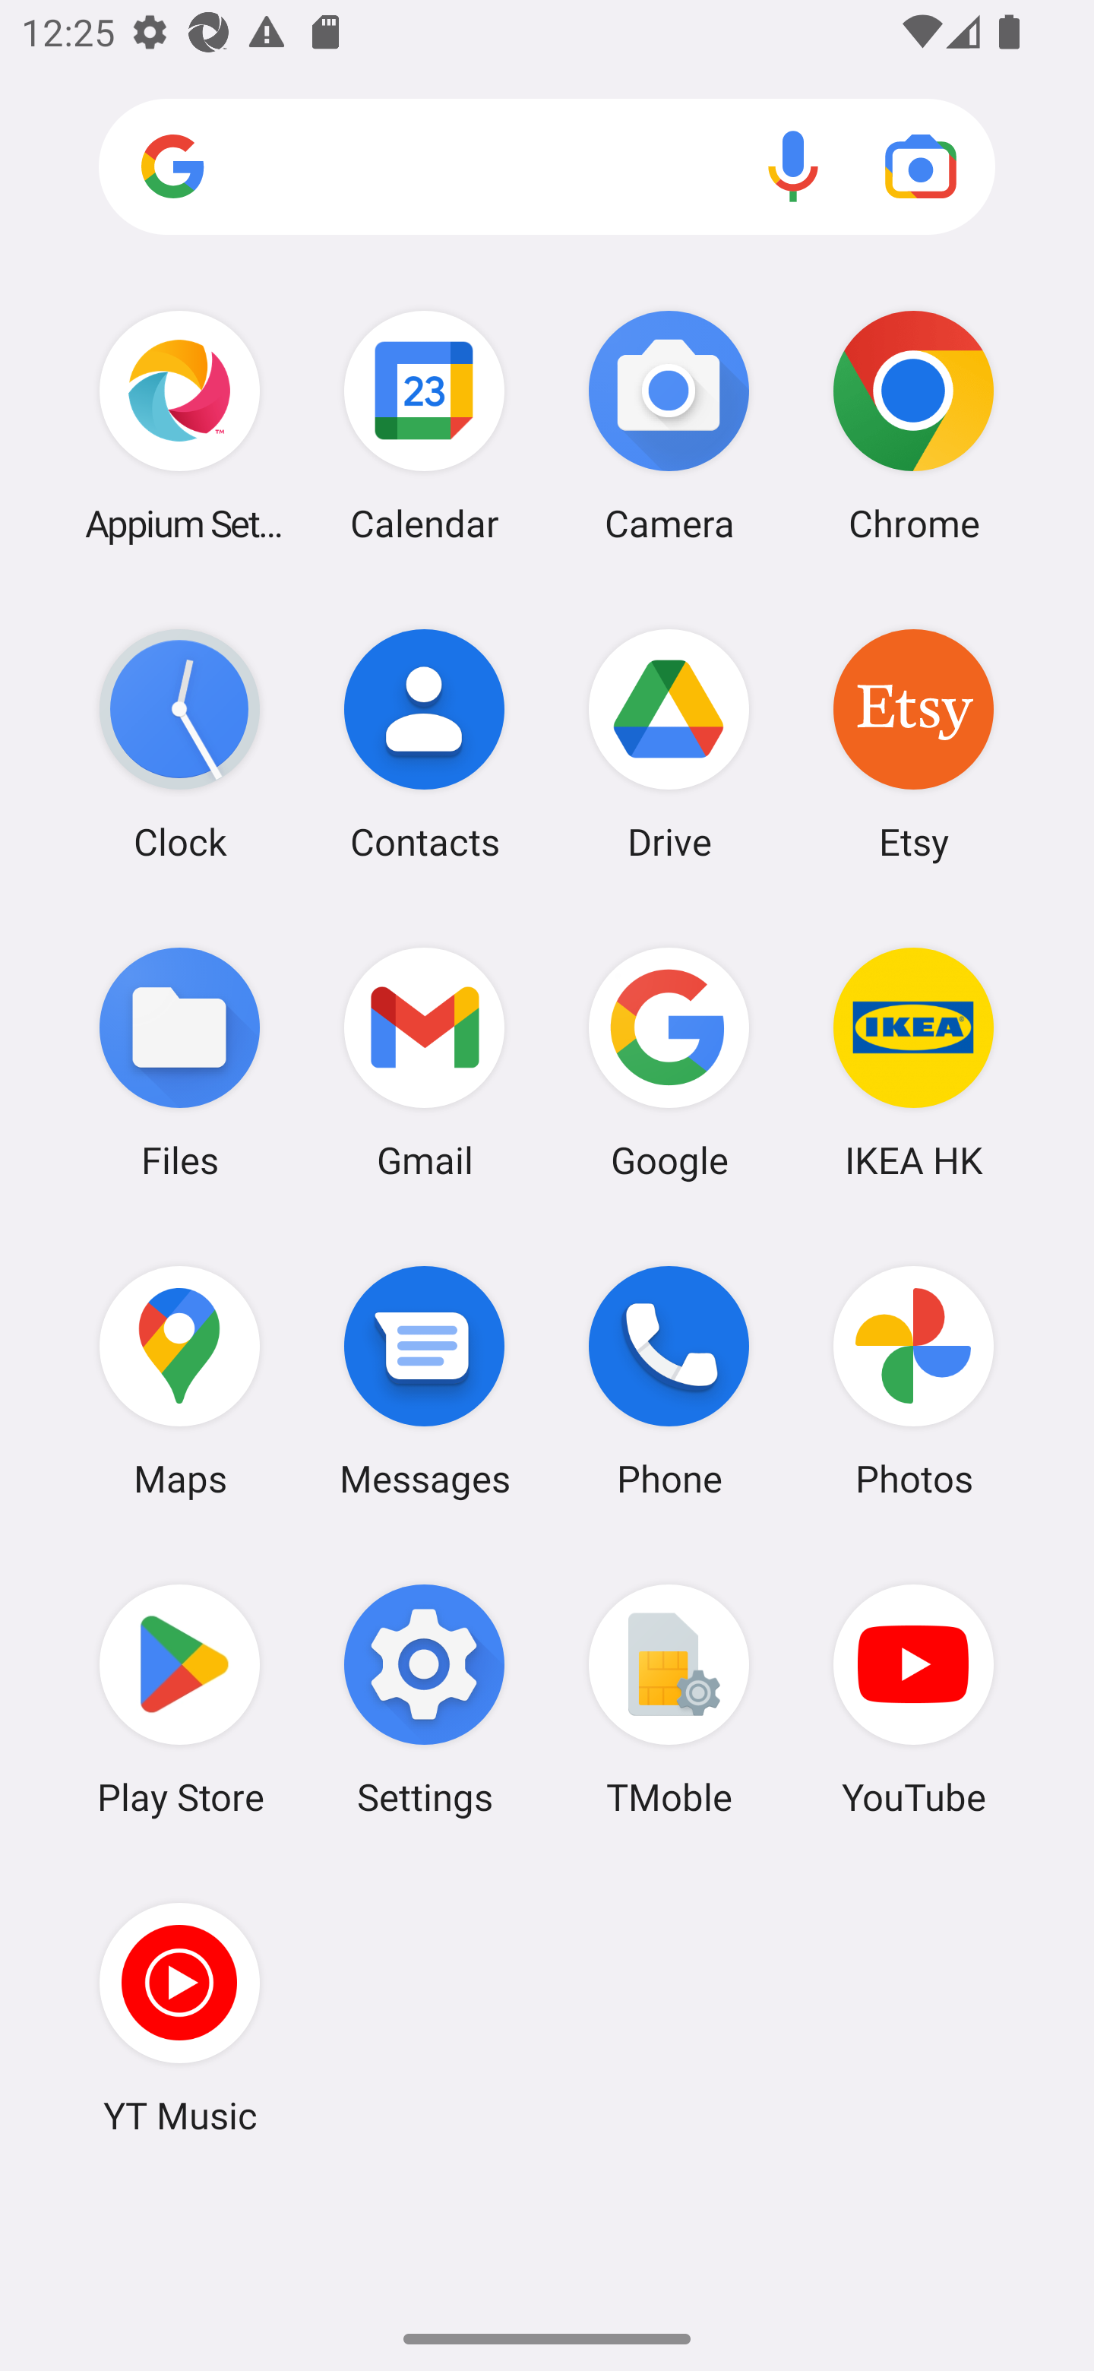 The height and width of the screenshot is (2371, 1094). What do you see at coordinates (179, 426) in the screenshot?
I see `Appium Settings` at bounding box center [179, 426].